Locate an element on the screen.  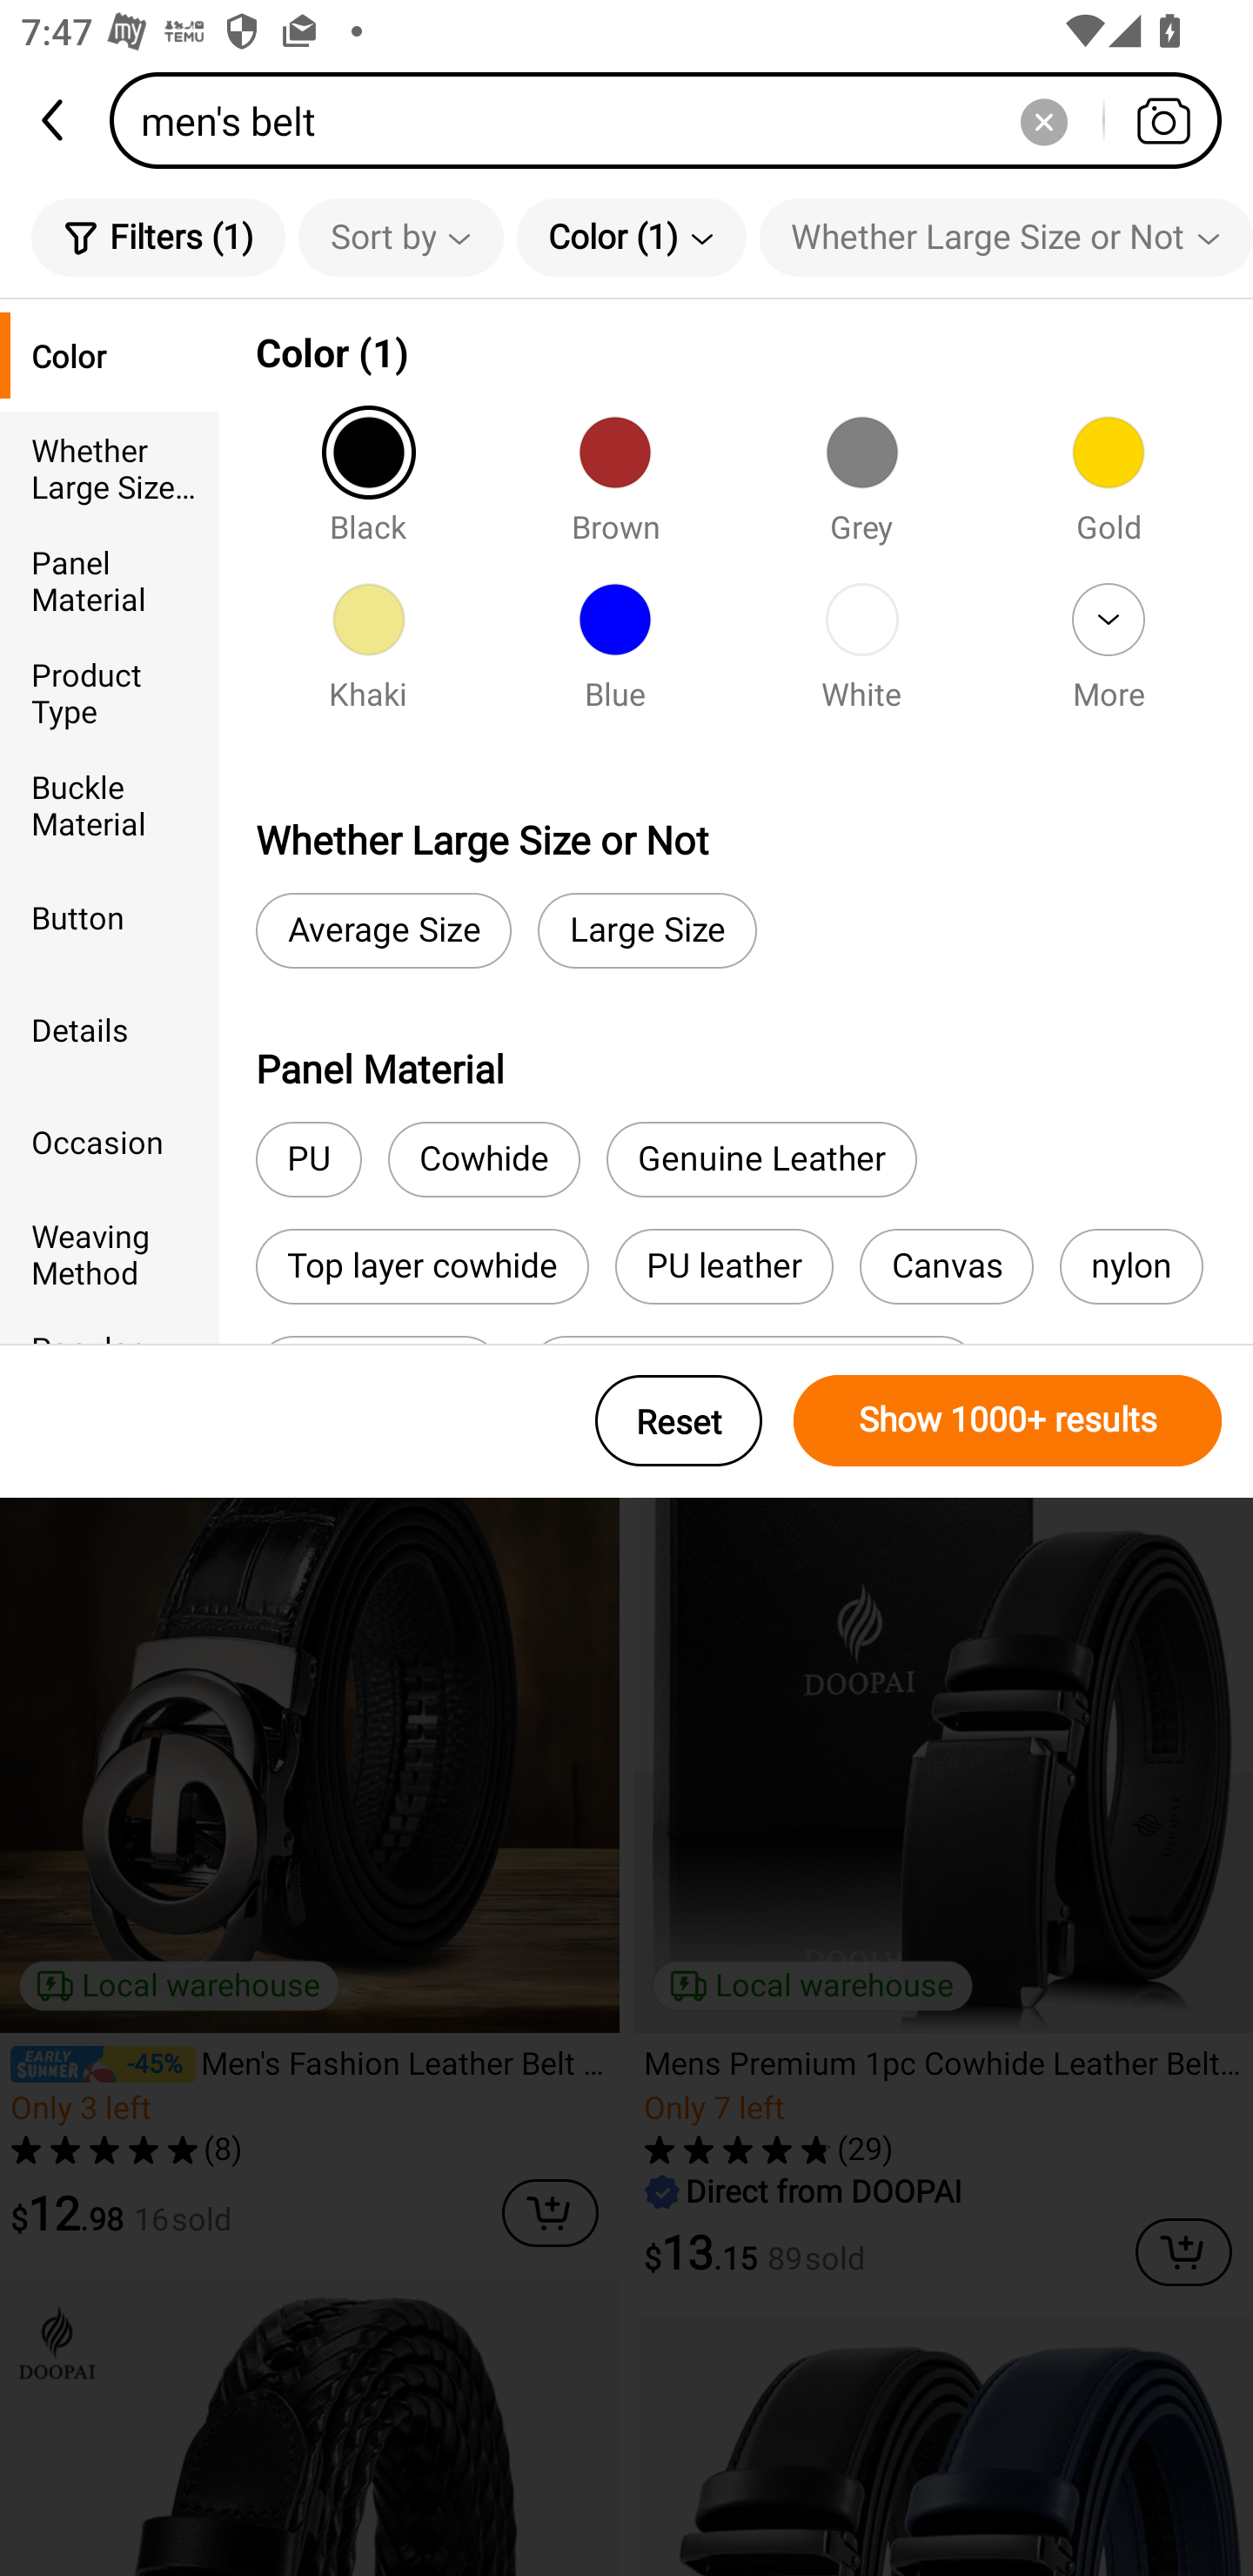
Color (1) is located at coordinates (632, 237).